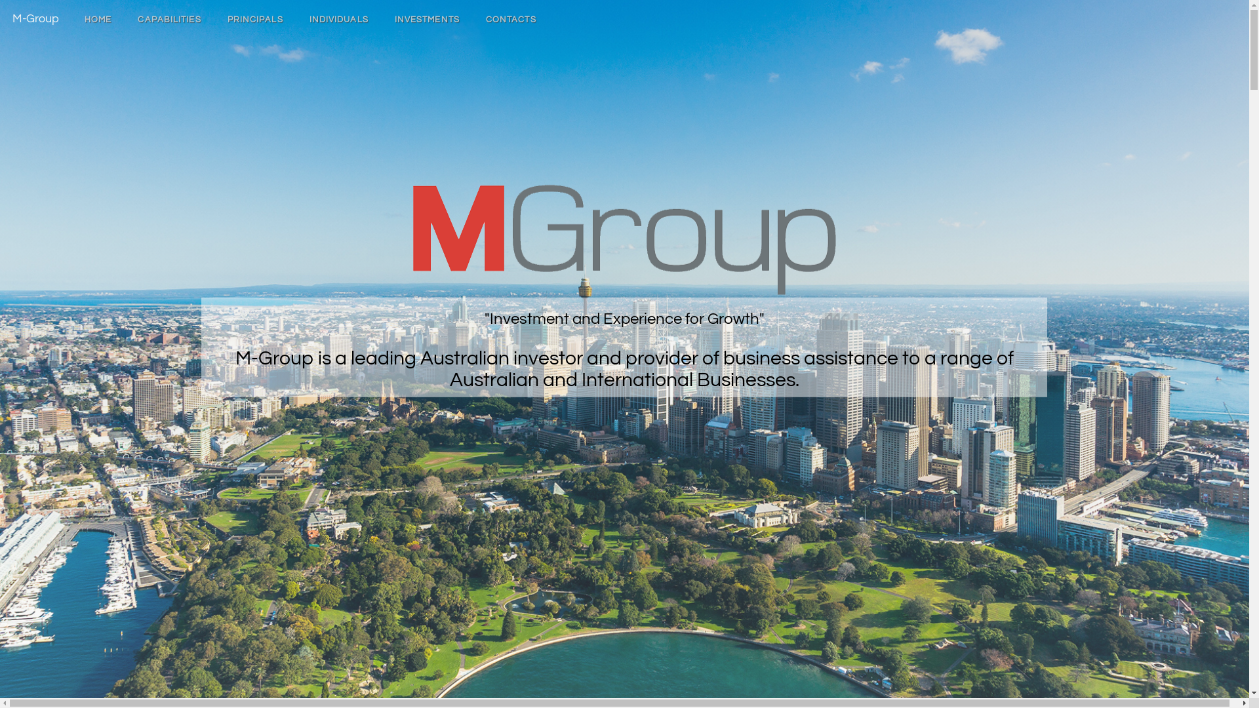 The width and height of the screenshot is (1259, 708). Describe the element at coordinates (339, 20) in the screenshot. I see `INDIVIDUALS` at that location.